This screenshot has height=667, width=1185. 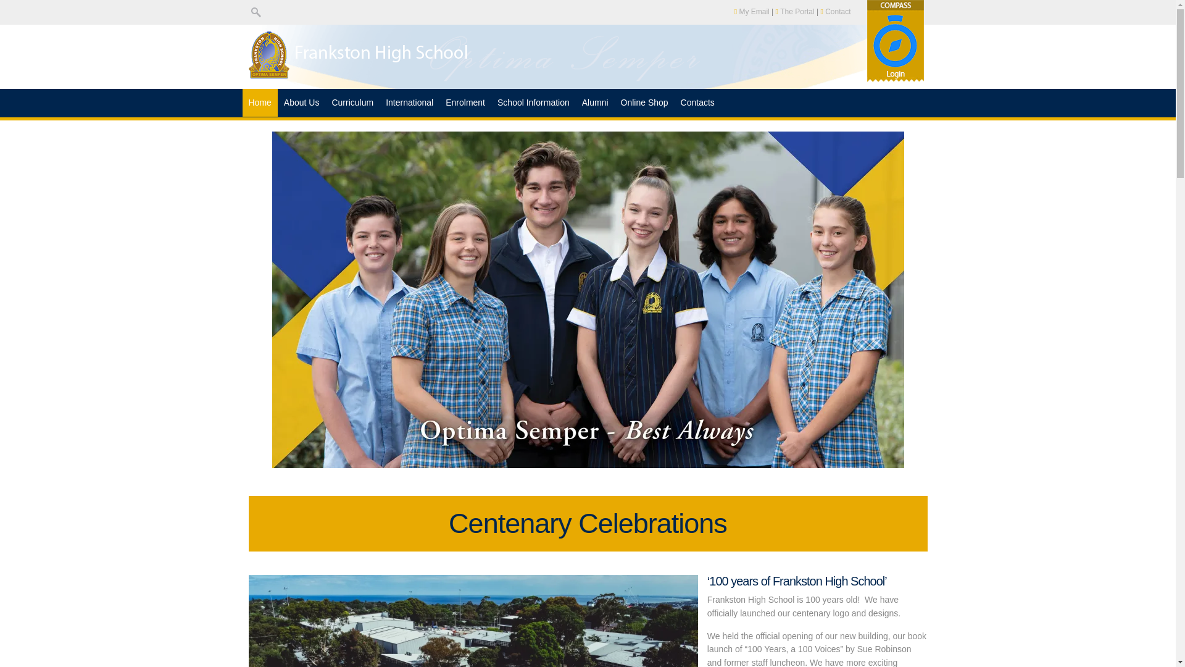 What do you see at coordinates (835, 11) in the screenshot?
I see `Contact` at bounding box center [835, 11].